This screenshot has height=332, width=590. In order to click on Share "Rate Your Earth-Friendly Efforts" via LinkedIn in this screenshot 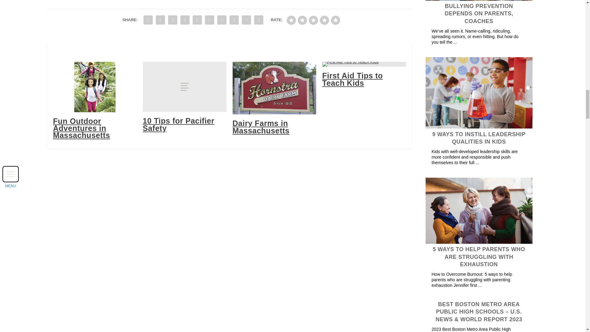, I will do `click(210, 20)`.